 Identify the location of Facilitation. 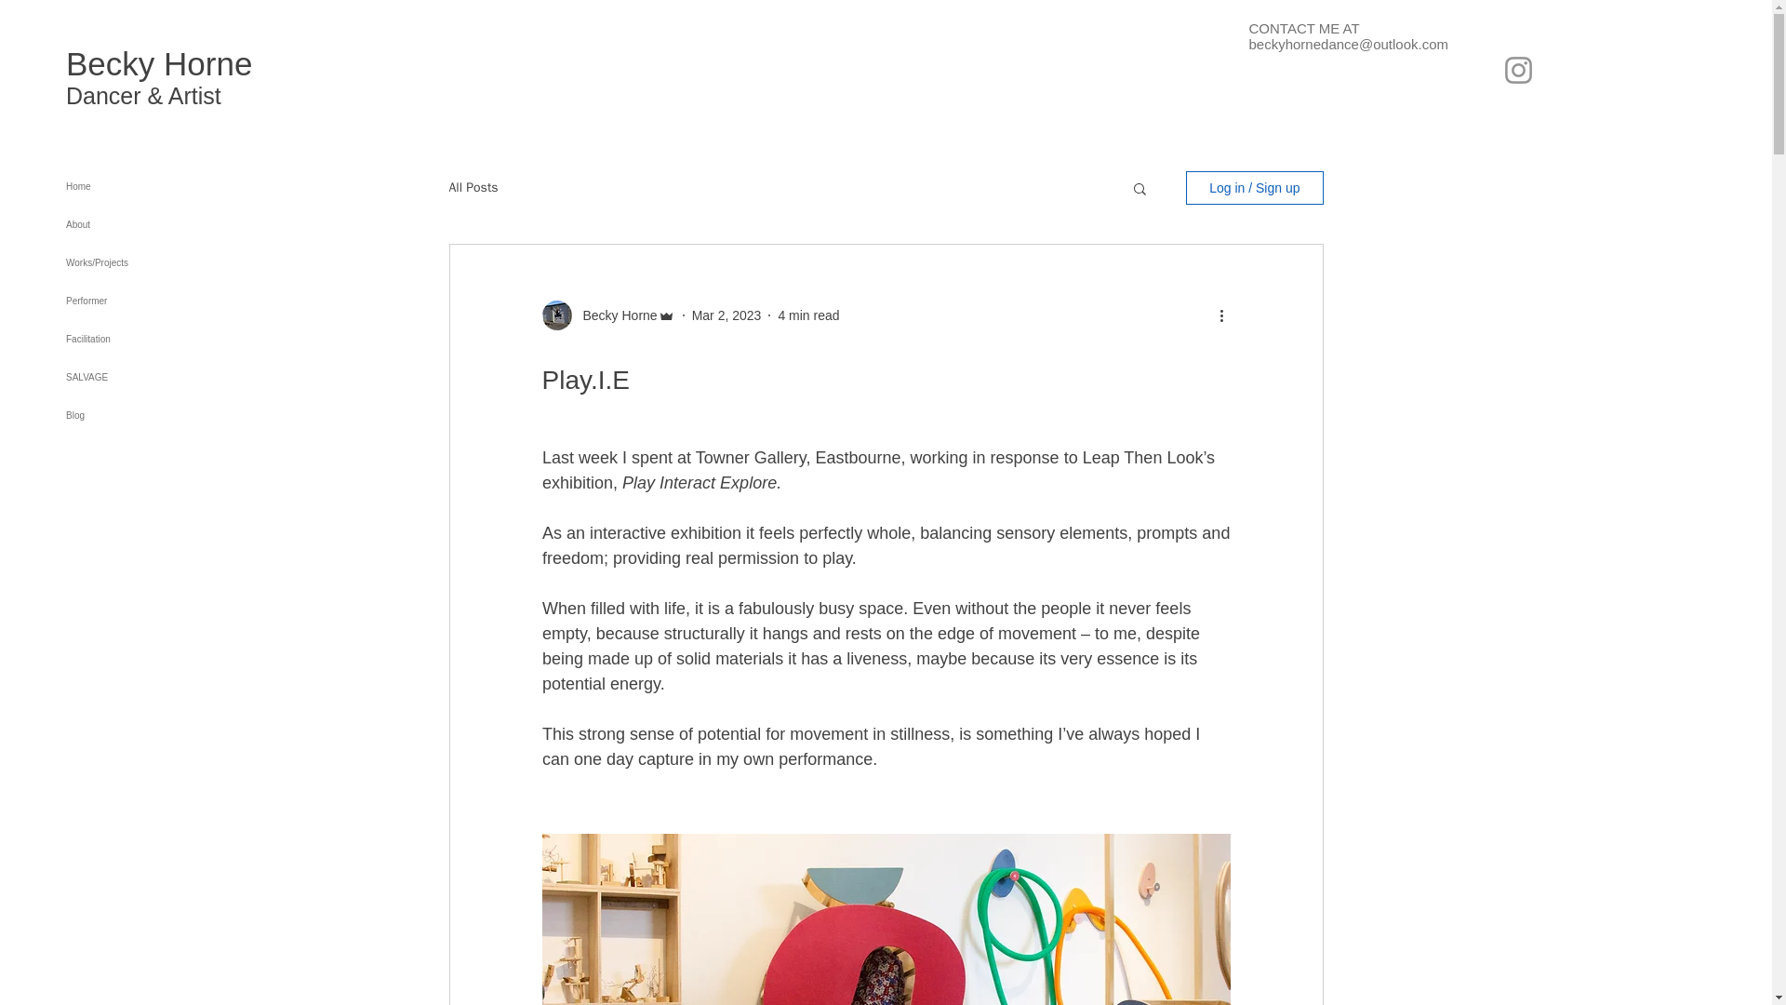
(131, 339).